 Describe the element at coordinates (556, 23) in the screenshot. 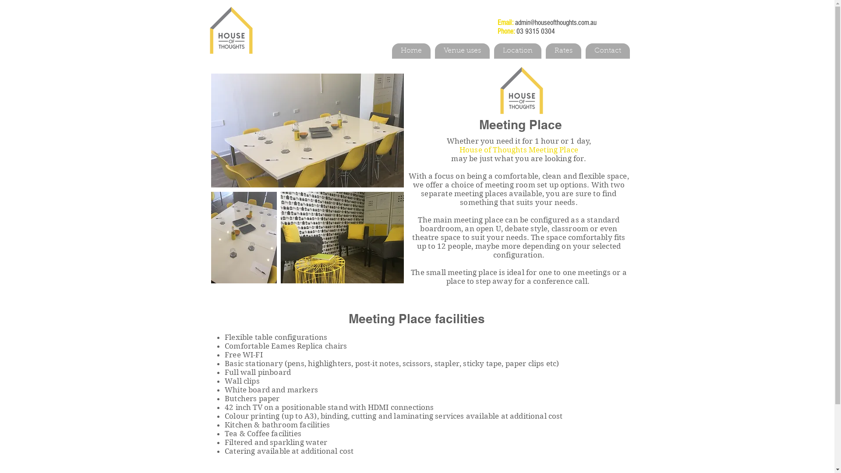

I see `admin@houseofthoughts.com.au` at that location.